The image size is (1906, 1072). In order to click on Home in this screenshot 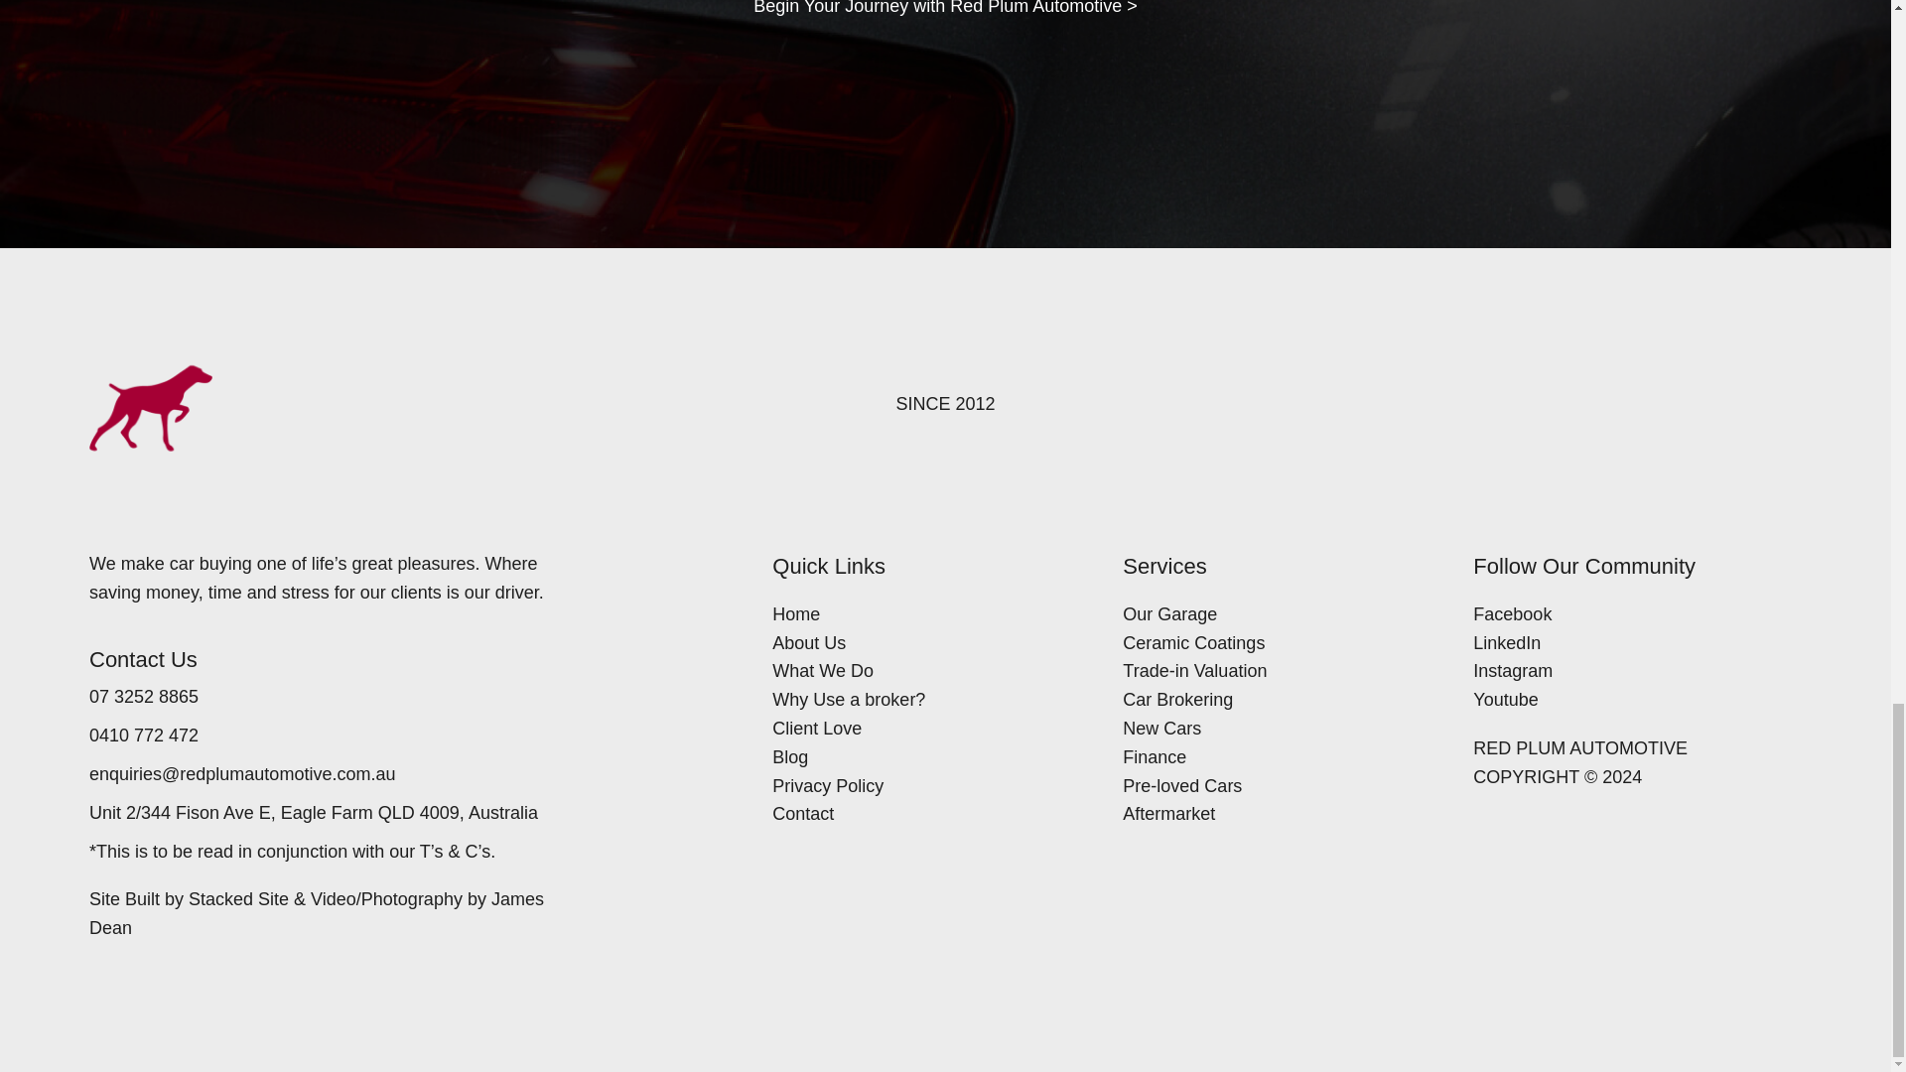, I will do `click(927, 613)`.